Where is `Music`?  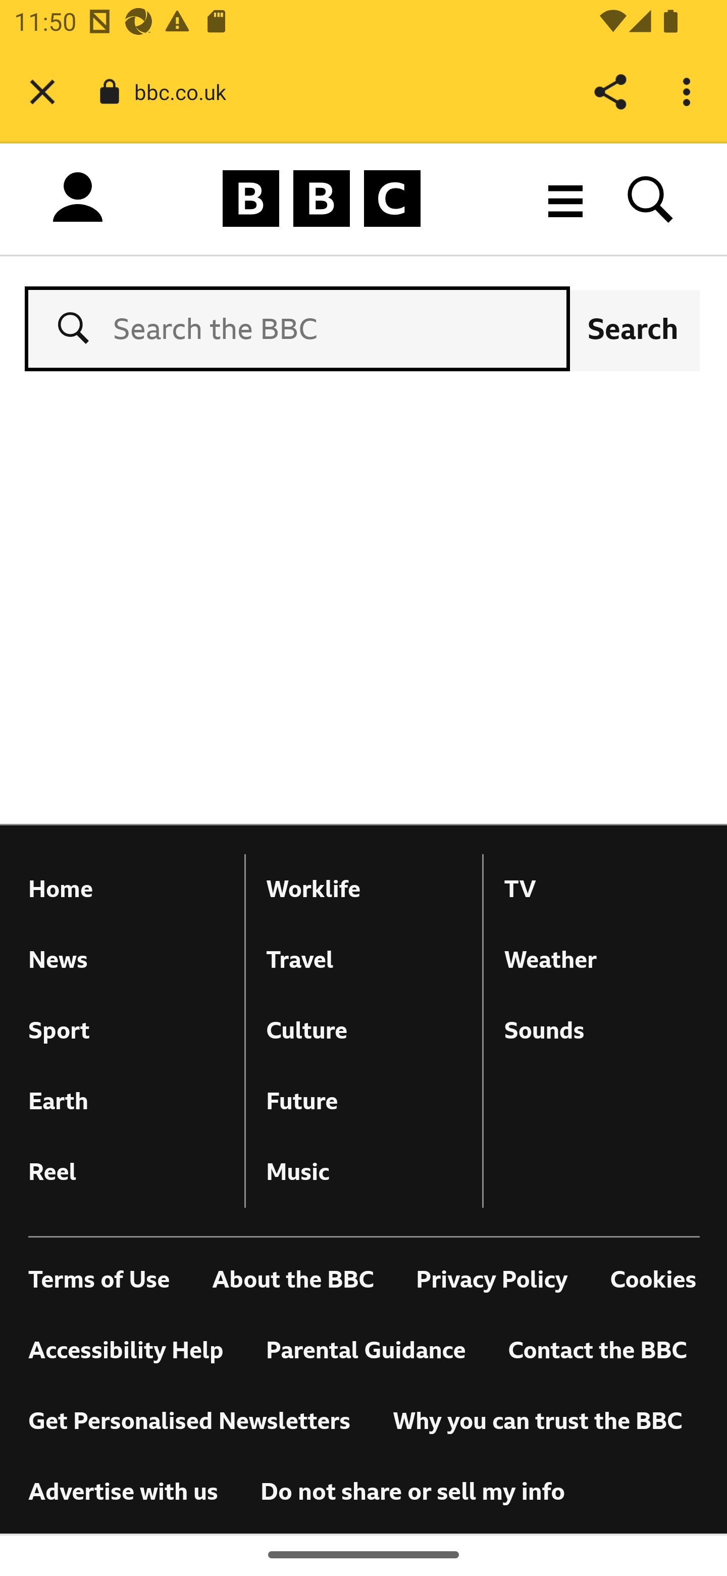
Music is located at coordinates (364, 1172).